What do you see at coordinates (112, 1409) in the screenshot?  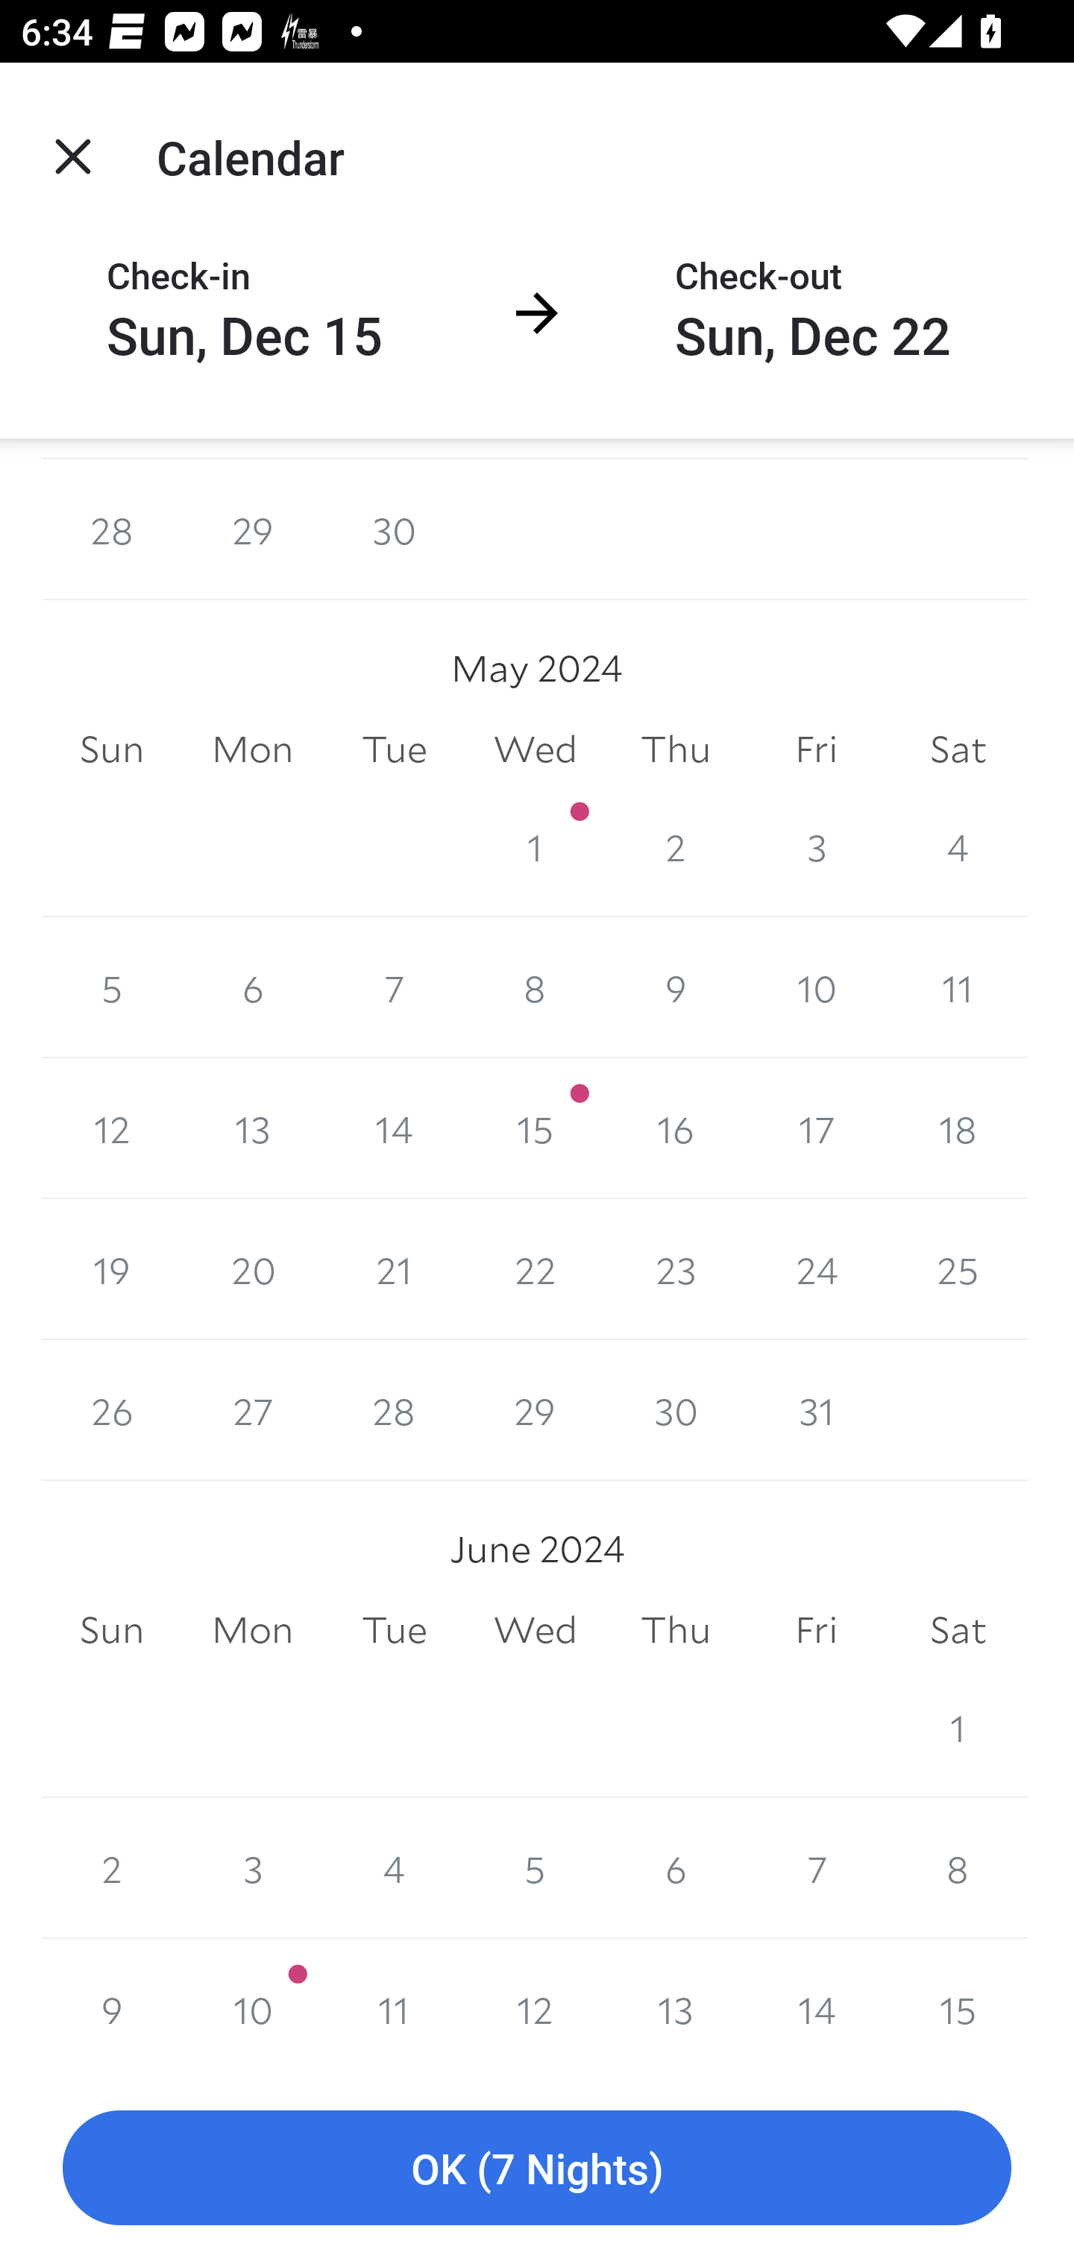 I see `26 26 May 2024` at bounding box center [112, 1409].